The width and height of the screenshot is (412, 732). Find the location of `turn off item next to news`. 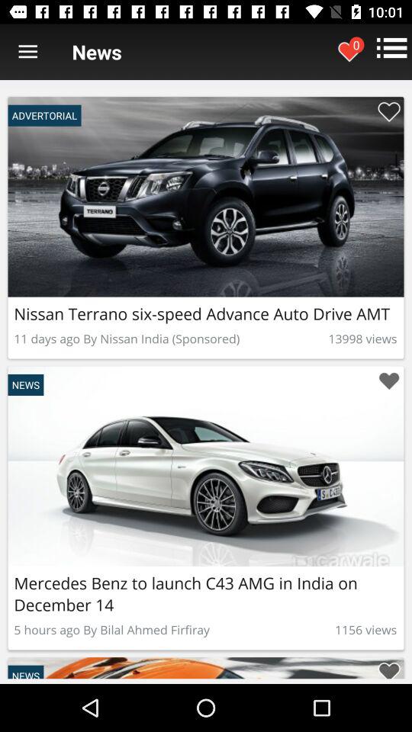

turn off item next to news is located at coordinates (27, 52).